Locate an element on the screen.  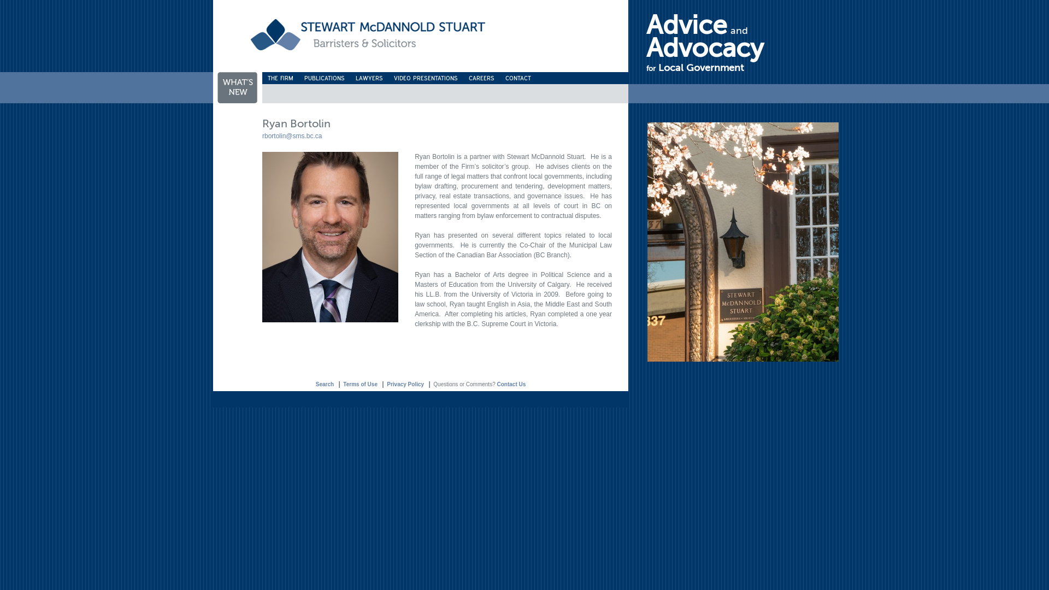
Terms of Use is located at coordinates (361, 385).